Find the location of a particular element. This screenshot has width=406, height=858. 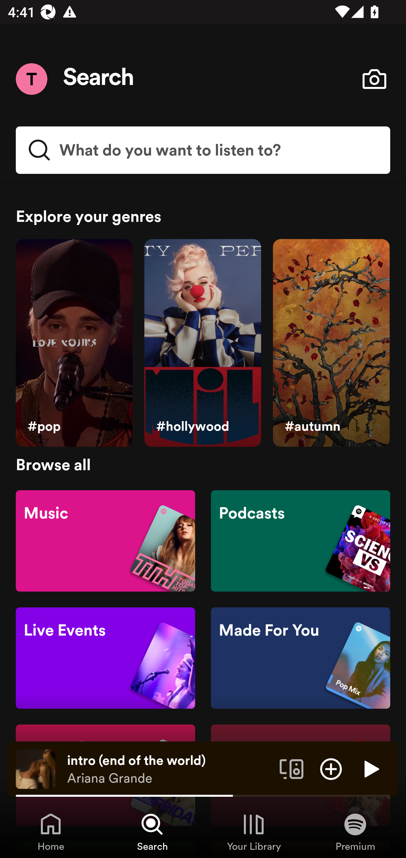

Podcasts is located at coordinates (300, 540).